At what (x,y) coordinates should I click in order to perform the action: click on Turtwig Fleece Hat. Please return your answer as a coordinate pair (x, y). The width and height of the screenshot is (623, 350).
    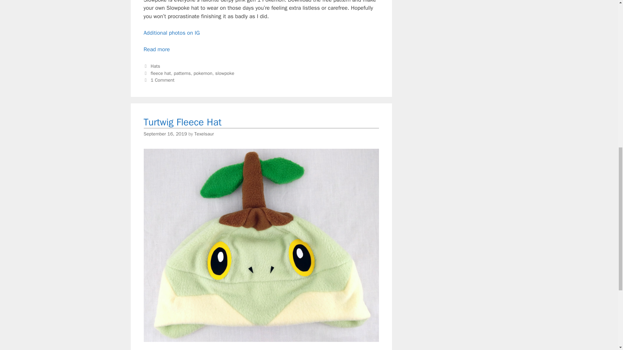
    Looking at the image, I should click on (182, 122).